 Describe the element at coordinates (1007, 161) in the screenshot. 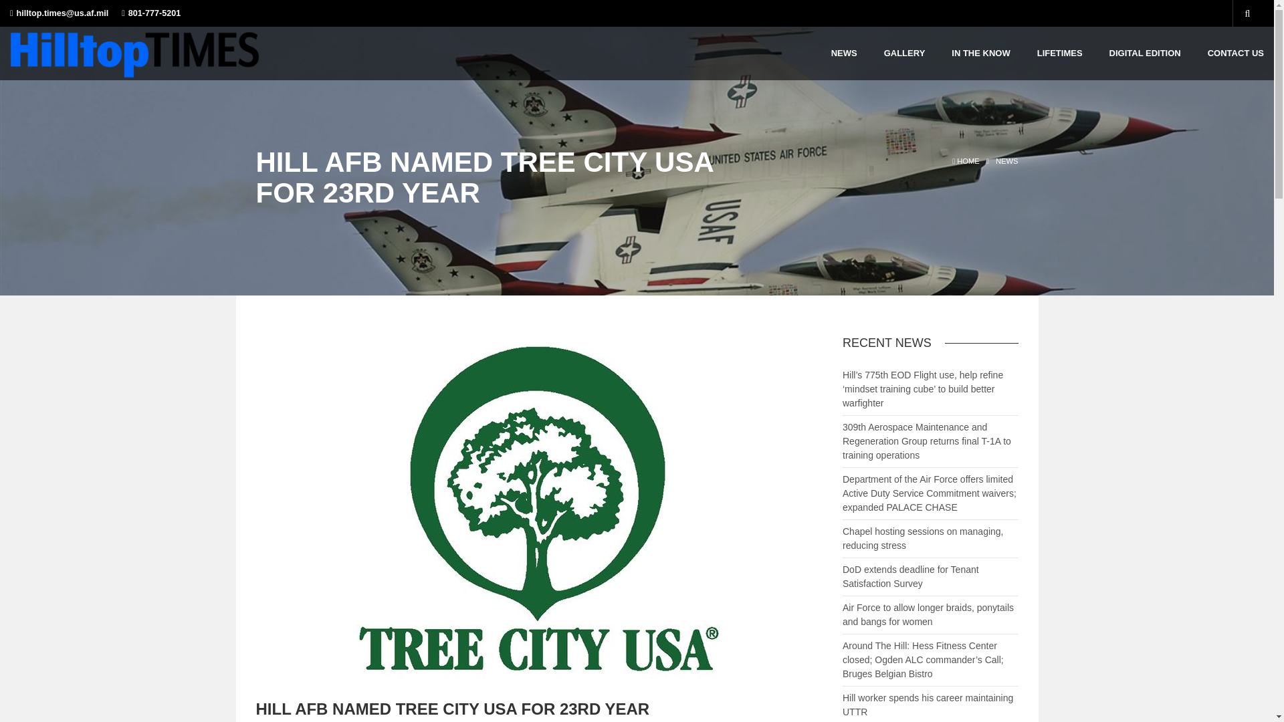

I see `NEWS` at that location.